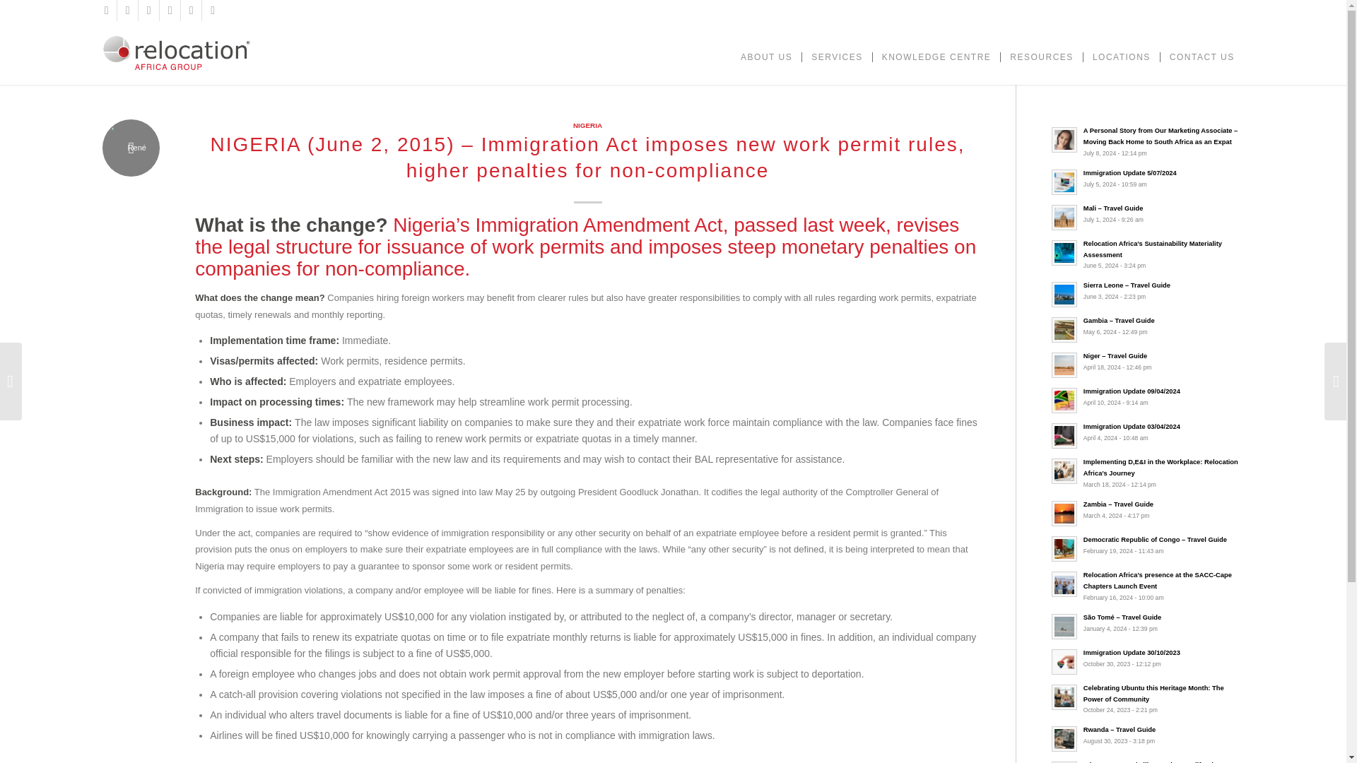 This screenshot has width=1357, height=763. I want to click on KNOWLEDGE CENTRE, so click(936, 52).